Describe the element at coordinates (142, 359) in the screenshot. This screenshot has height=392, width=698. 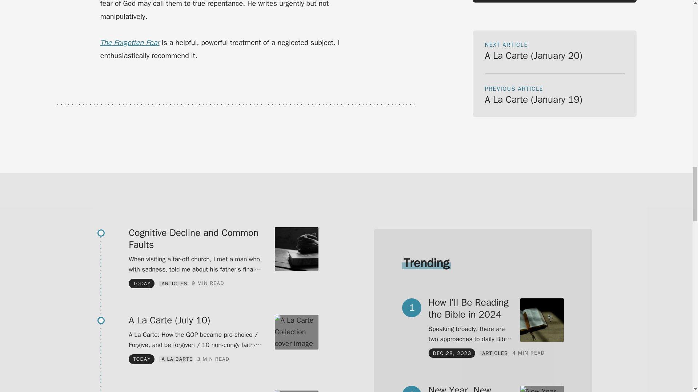
I see `Jul 10, 2024 at 12:01 am` at that location.